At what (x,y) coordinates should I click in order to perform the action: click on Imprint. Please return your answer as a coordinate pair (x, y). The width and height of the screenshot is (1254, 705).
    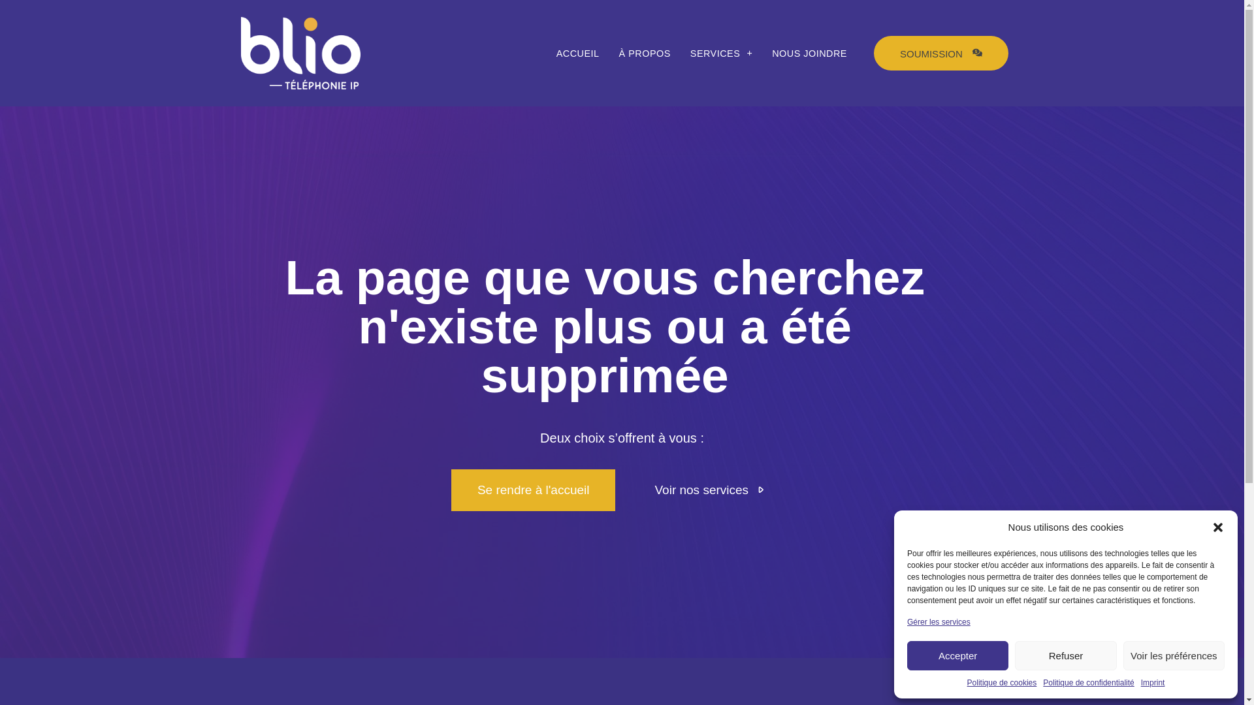
    Looking at the image, I should click on (1153, 683).